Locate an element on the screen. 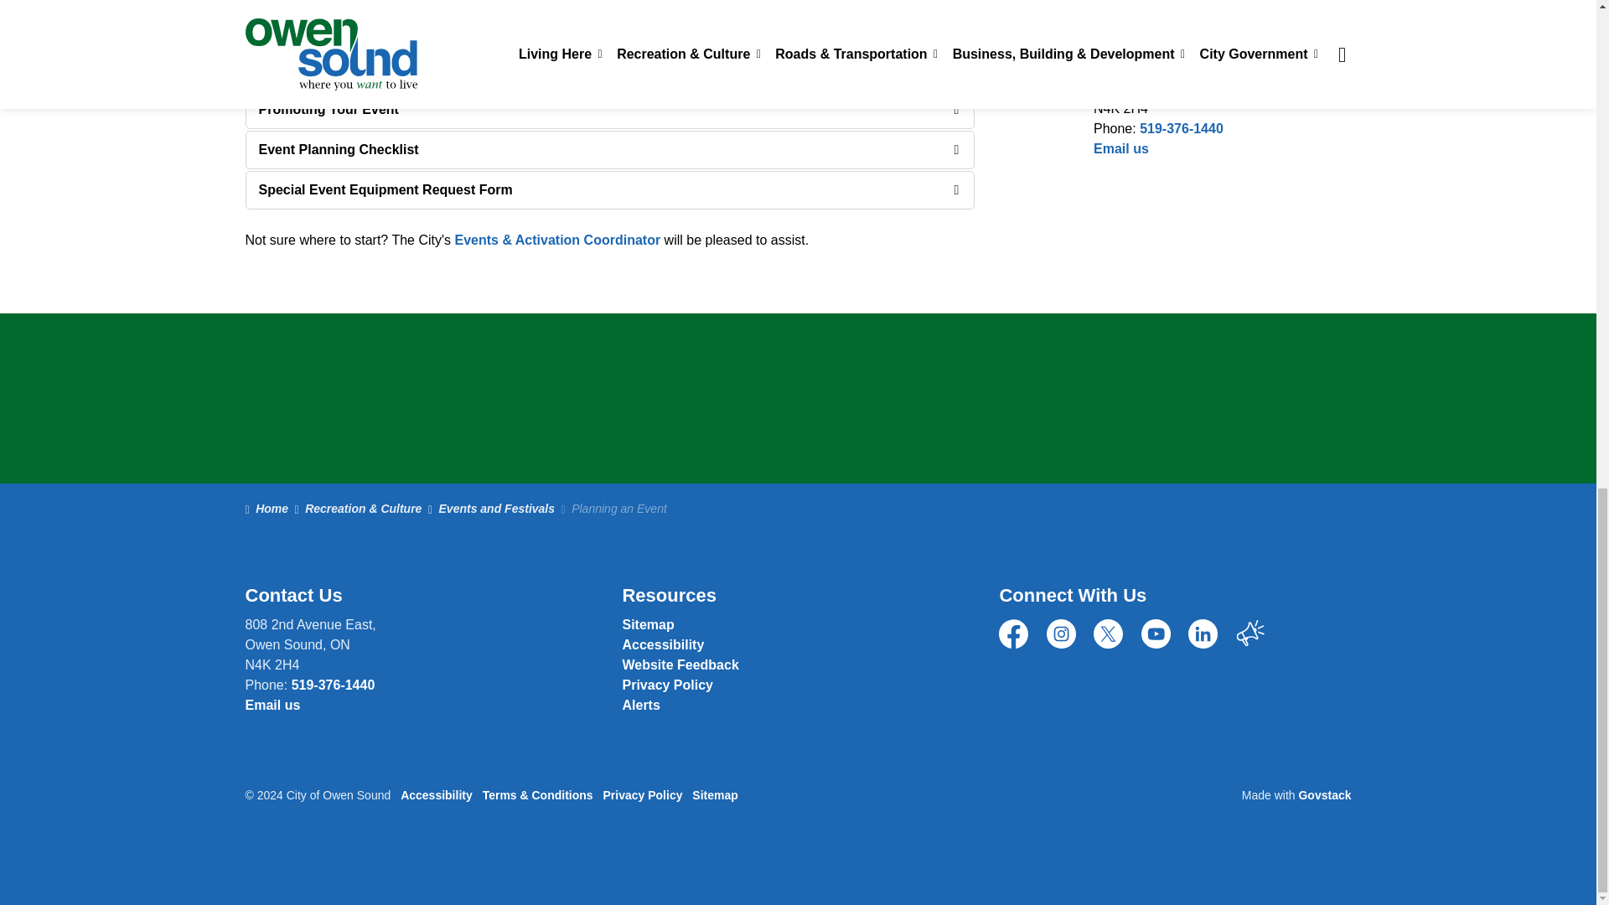 The width and height of the screenshot is (1609, 905). Contacts Directory is located at coordinates (1121, 147).